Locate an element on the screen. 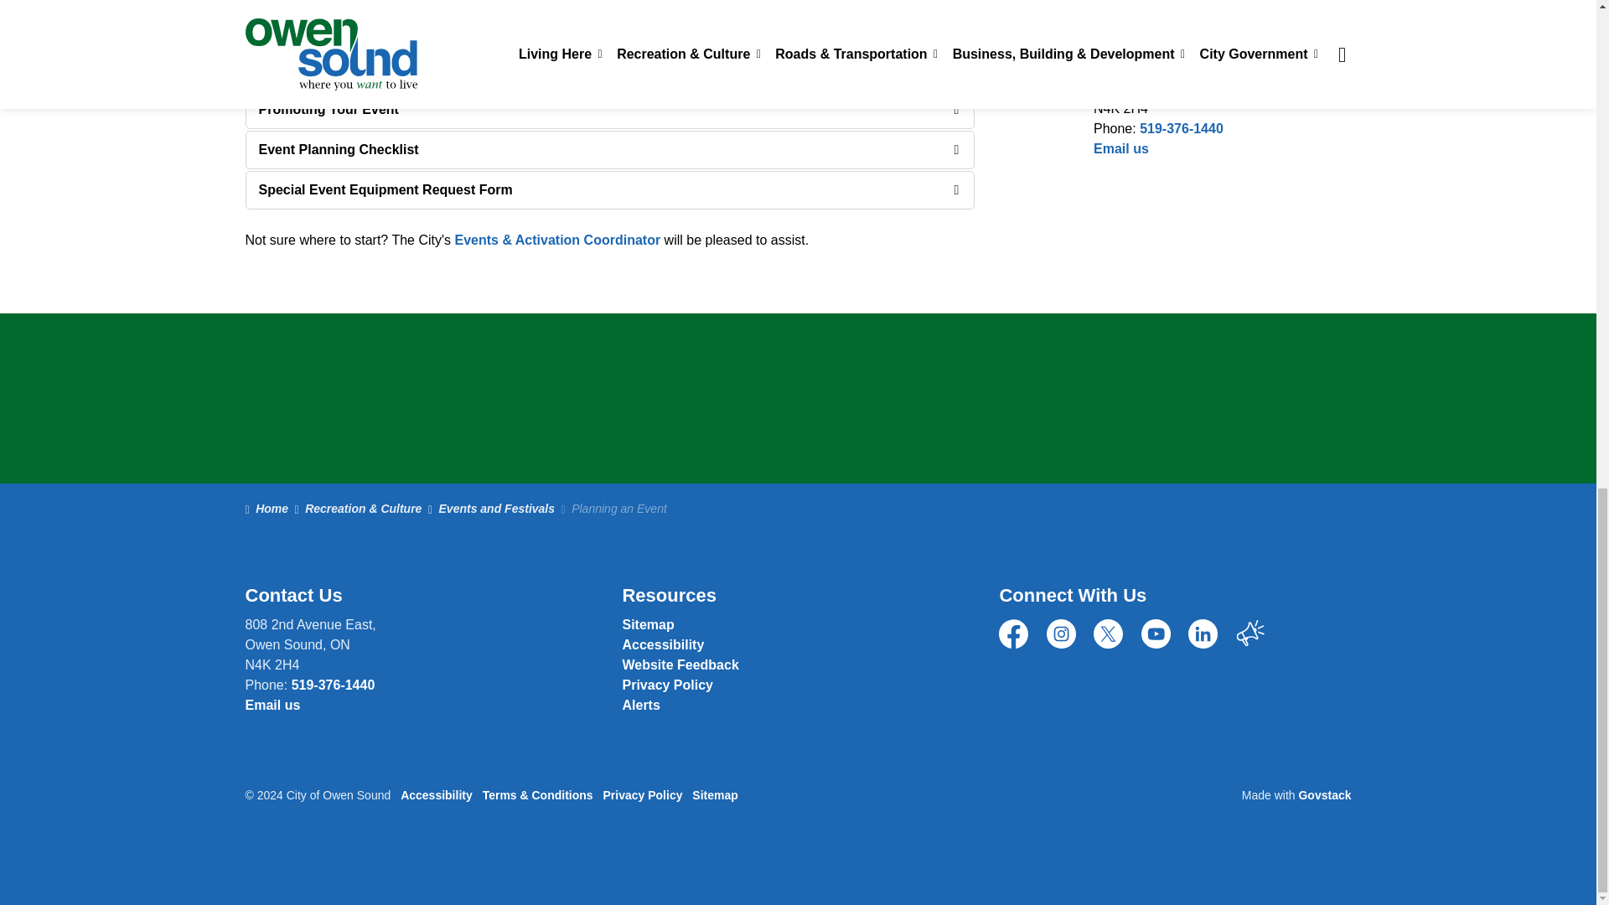 The width and height of the screenshot is (1609, 905). Contacts Directory is located at coordinates (1121, 147).